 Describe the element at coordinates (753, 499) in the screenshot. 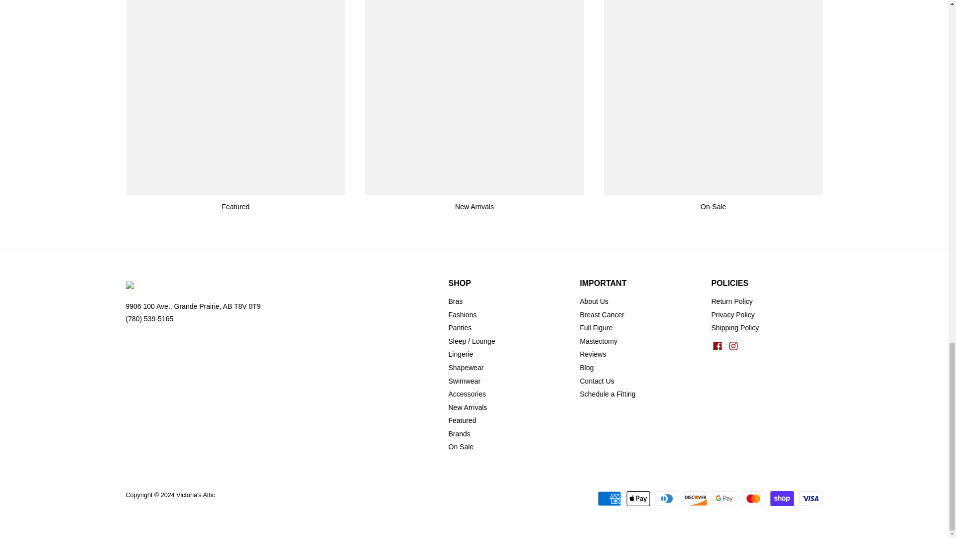

I see `Mastercard` at that location.